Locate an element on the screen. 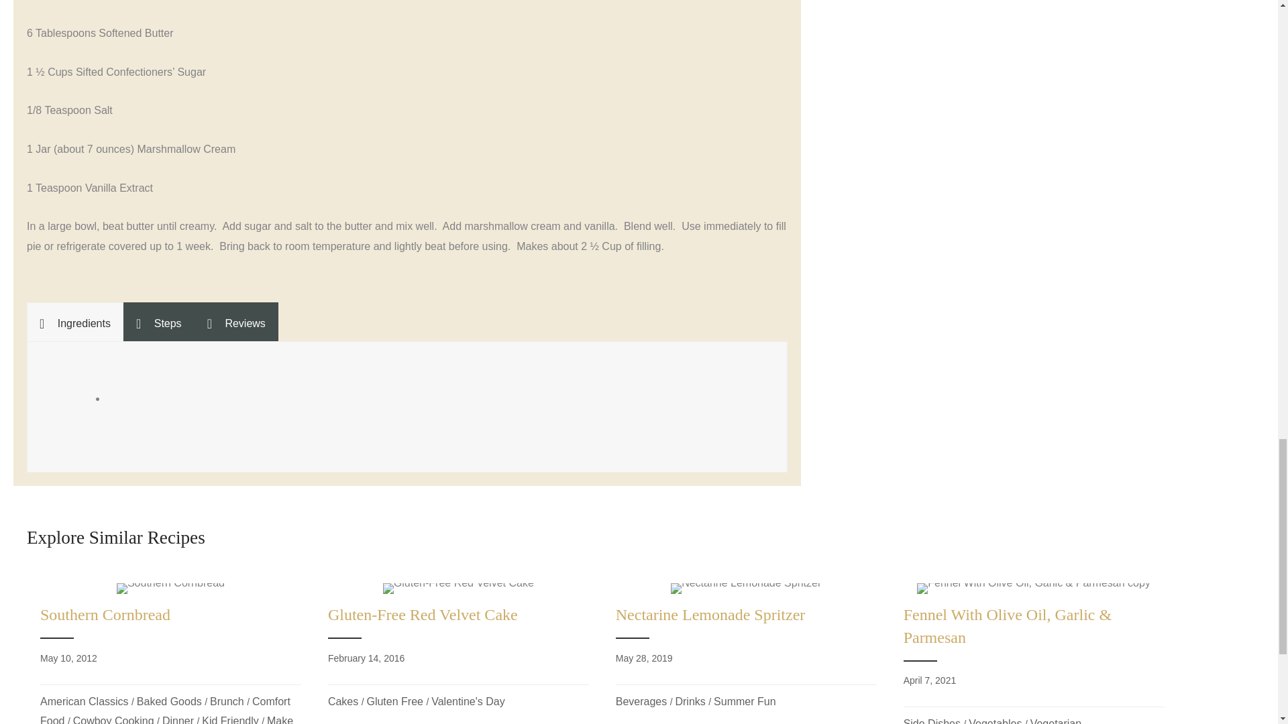  Make Ahead is located at coordinates (166, 720).